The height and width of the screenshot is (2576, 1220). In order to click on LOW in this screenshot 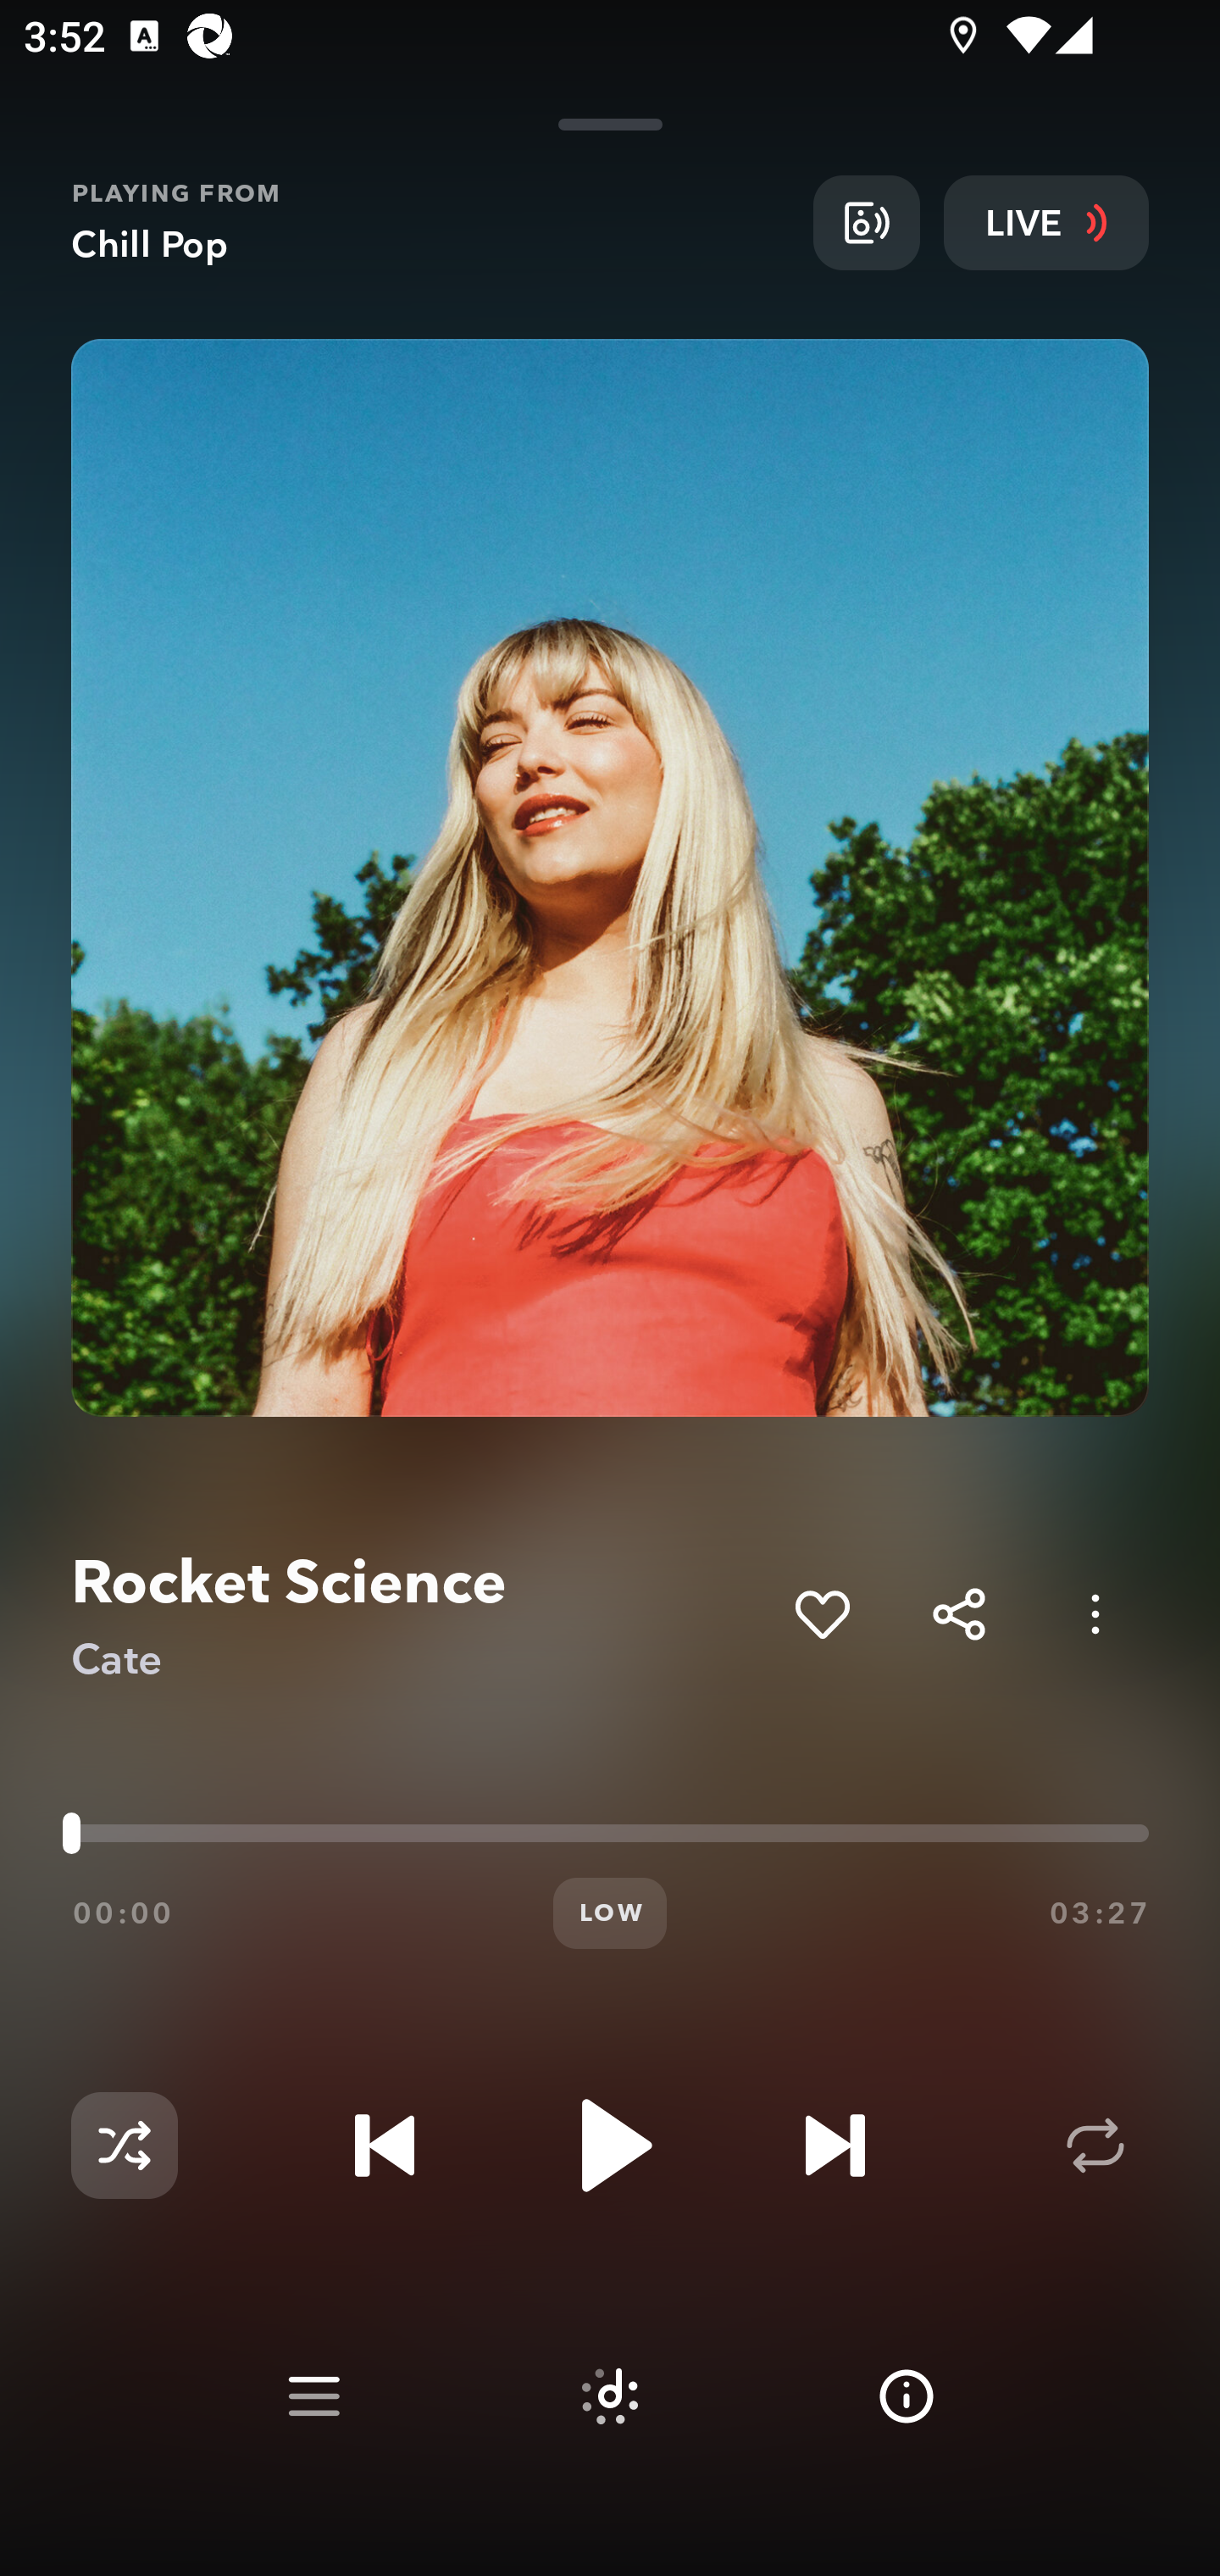, I will do `click(610, 1913)`.